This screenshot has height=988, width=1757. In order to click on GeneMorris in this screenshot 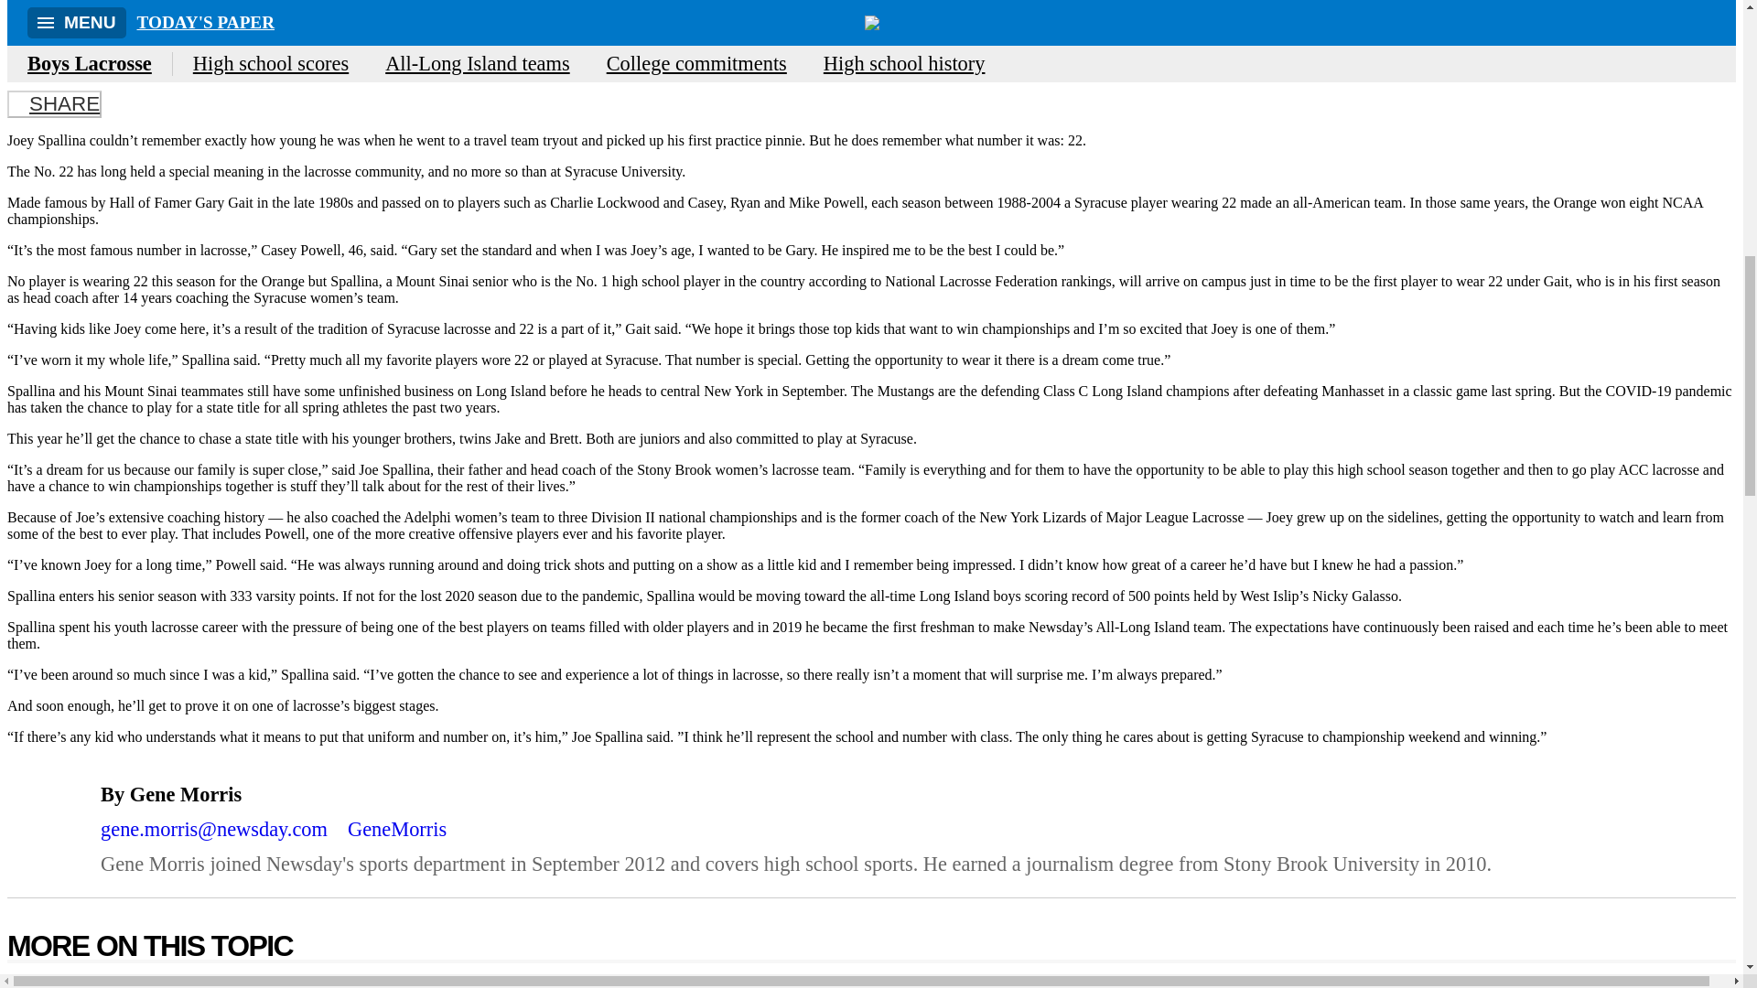, I will do `click(296, 59)`.